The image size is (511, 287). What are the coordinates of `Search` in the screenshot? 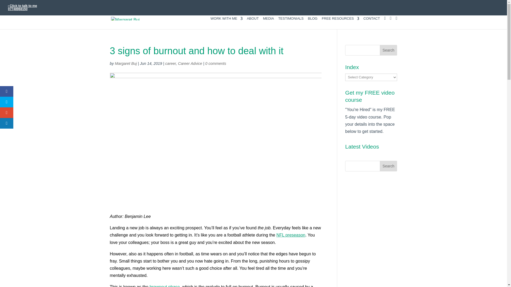 It's located at (389, 166).